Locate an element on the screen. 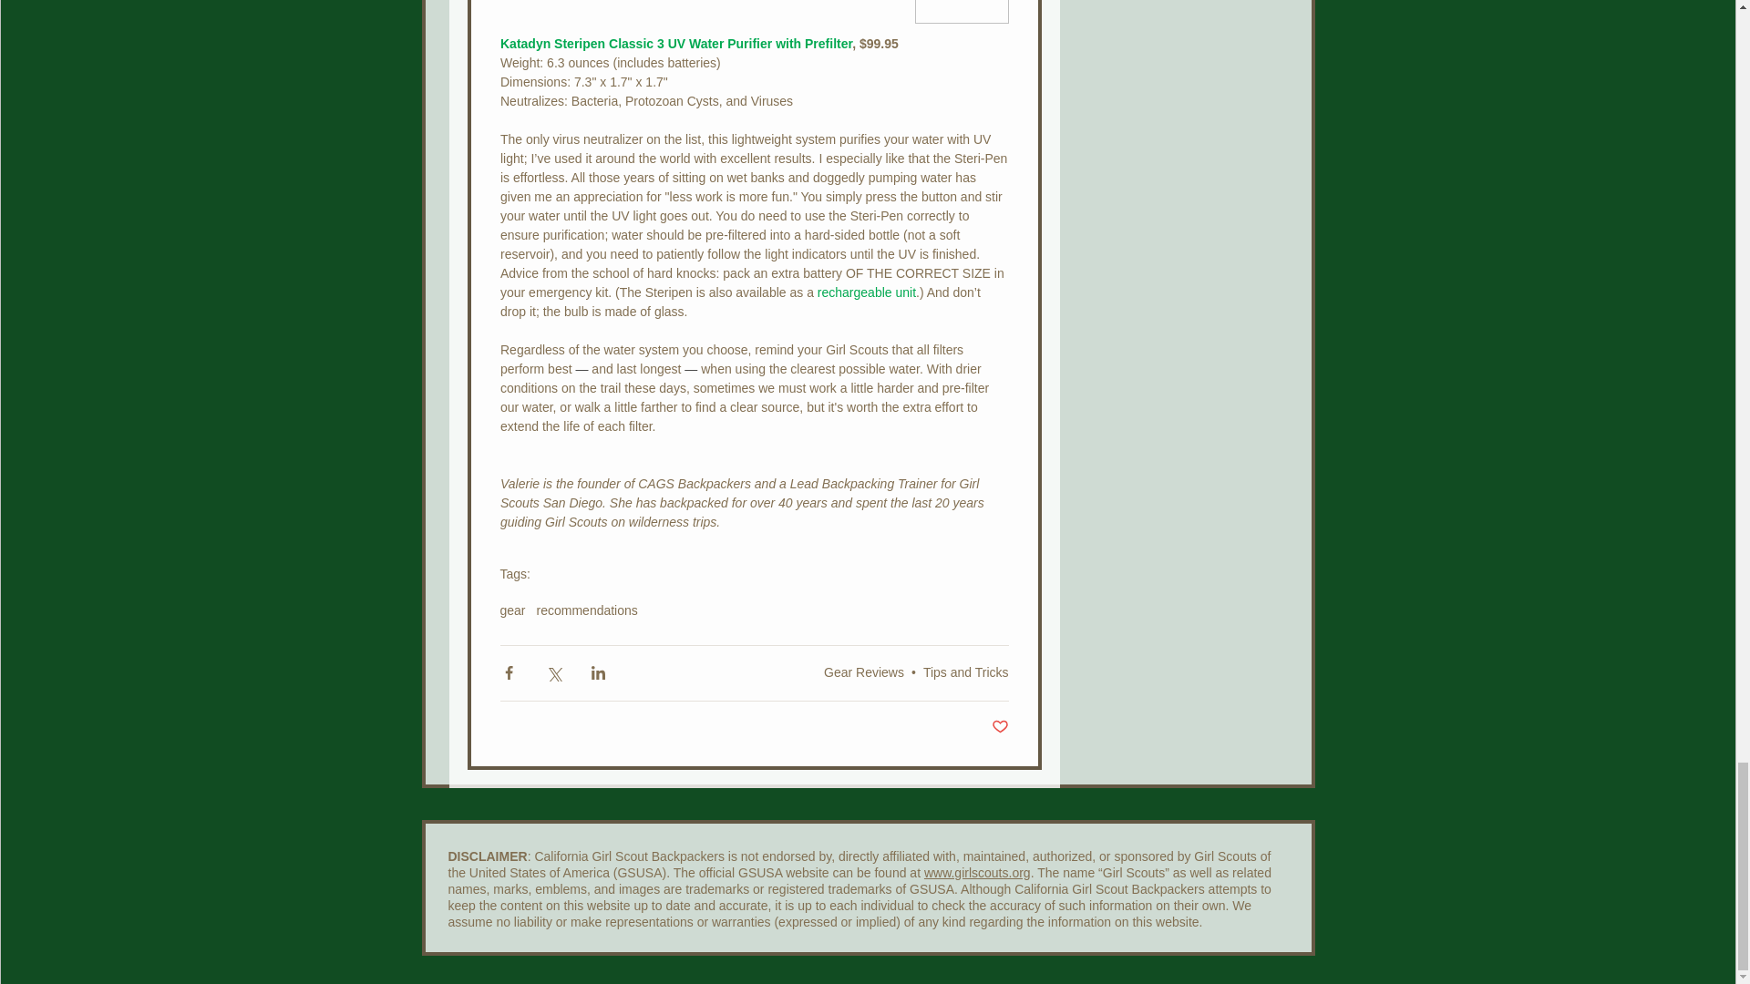  Post not marked as liked is located at coordinates (1001, 727).